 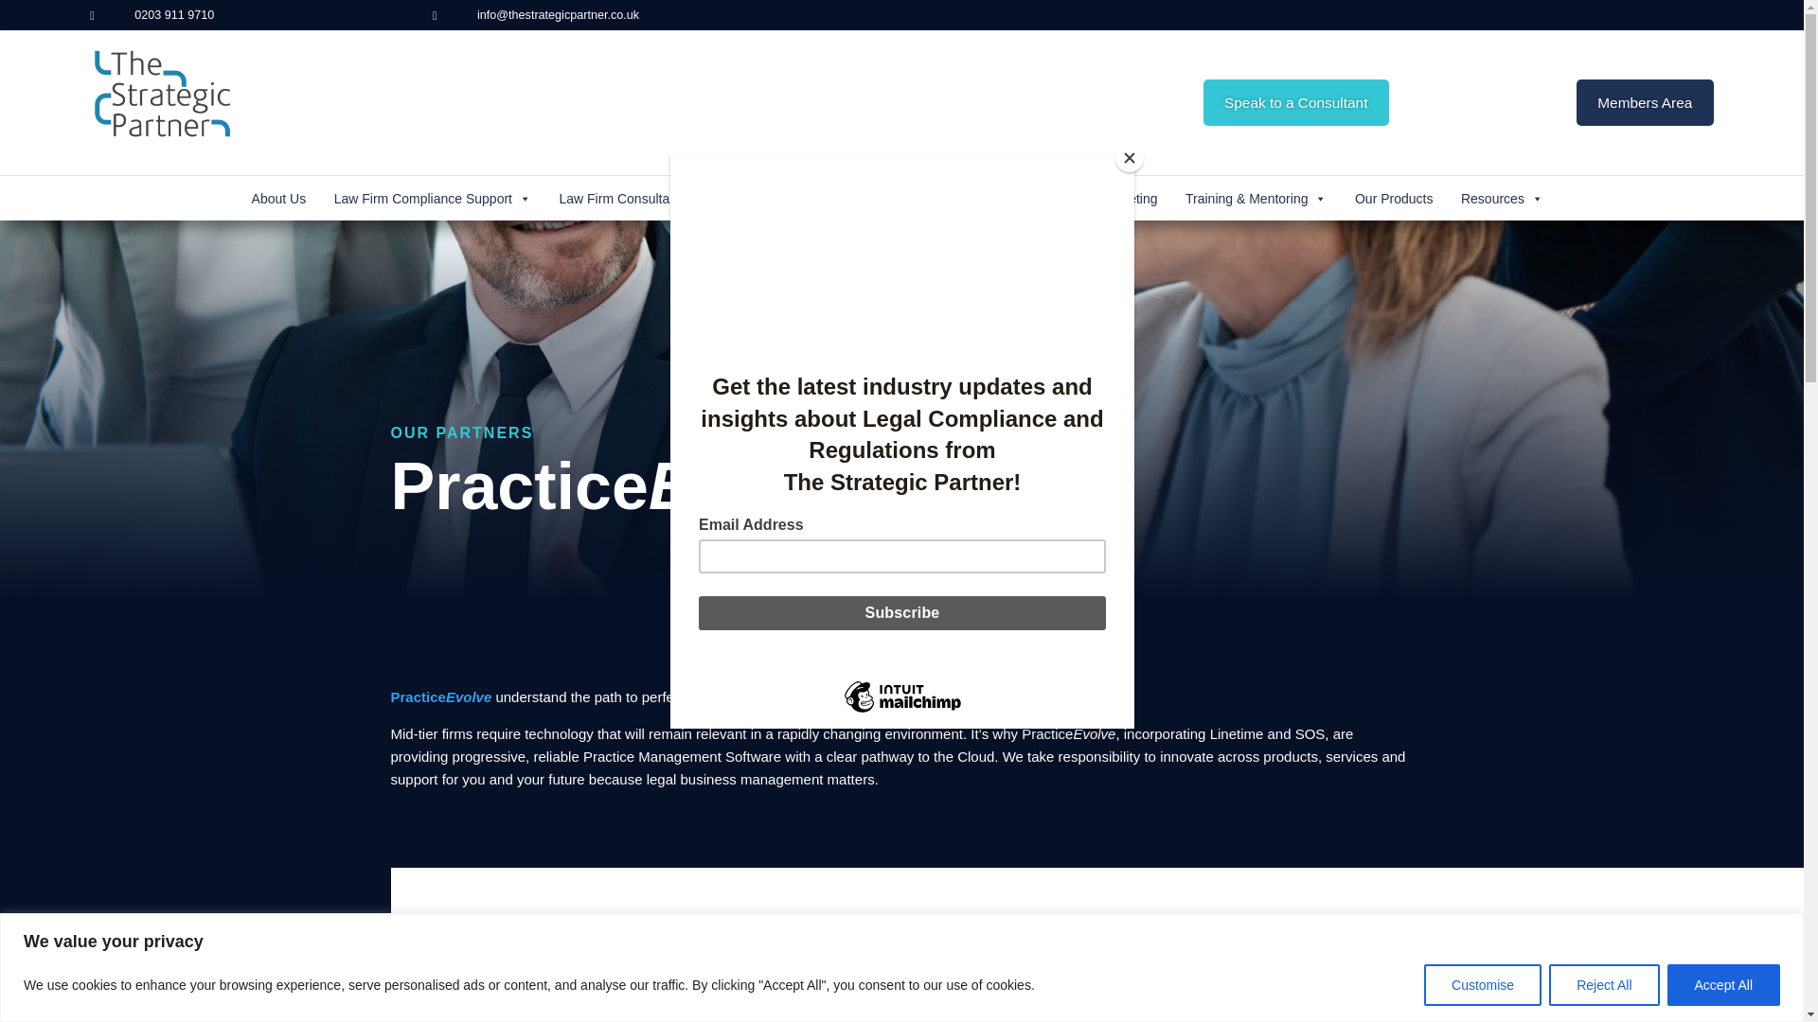 What do you see at coordinates (633, 199) in the screenshot?
I see `Law Firm Consultancy` at bounding box center [633, 199].